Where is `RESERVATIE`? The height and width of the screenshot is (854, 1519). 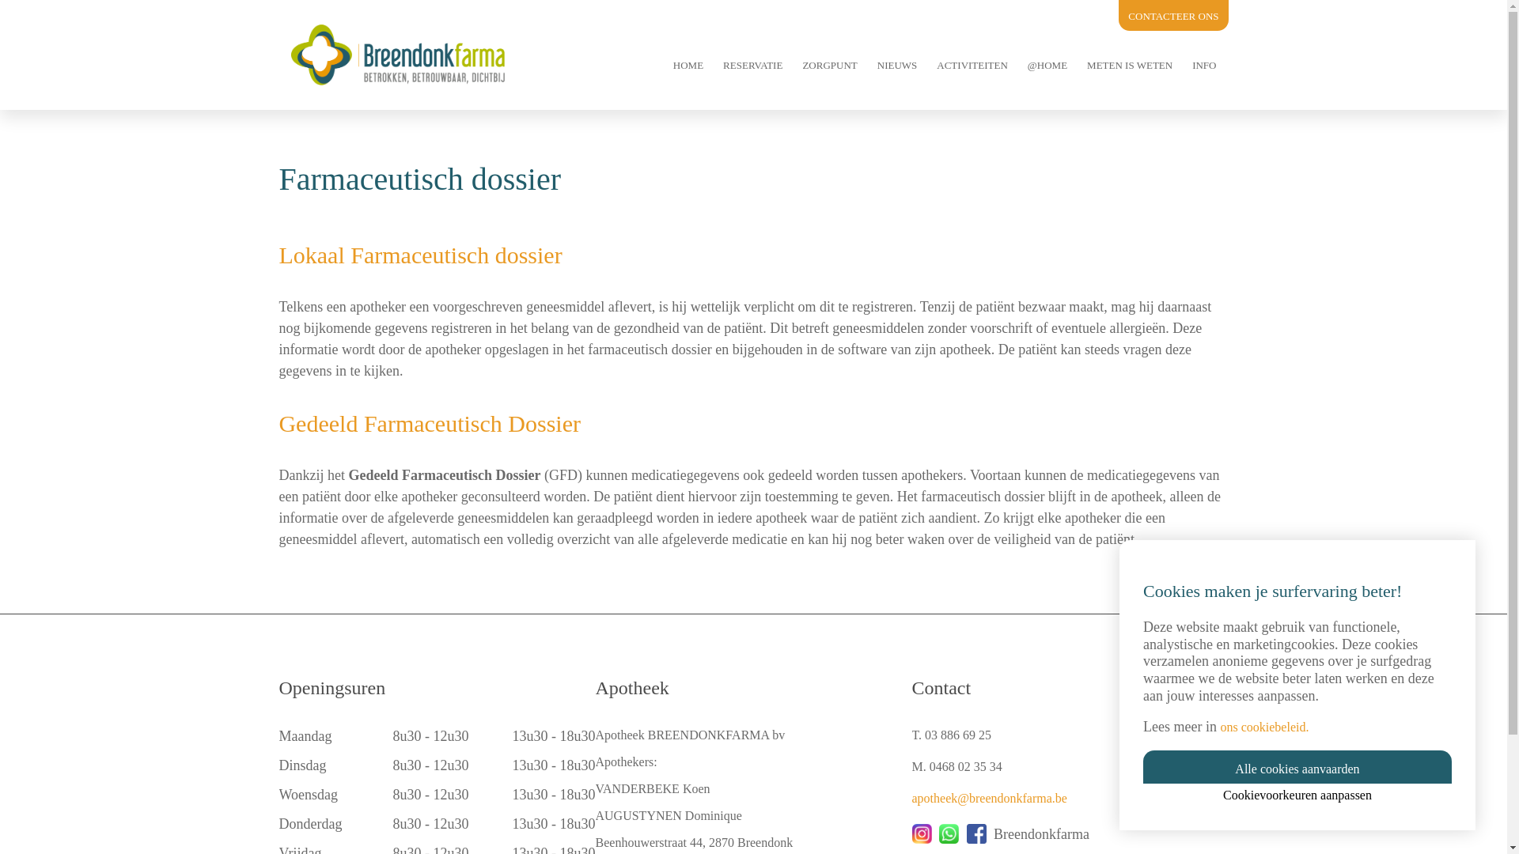
RESERVATIE is located at coordinates (753, 65).